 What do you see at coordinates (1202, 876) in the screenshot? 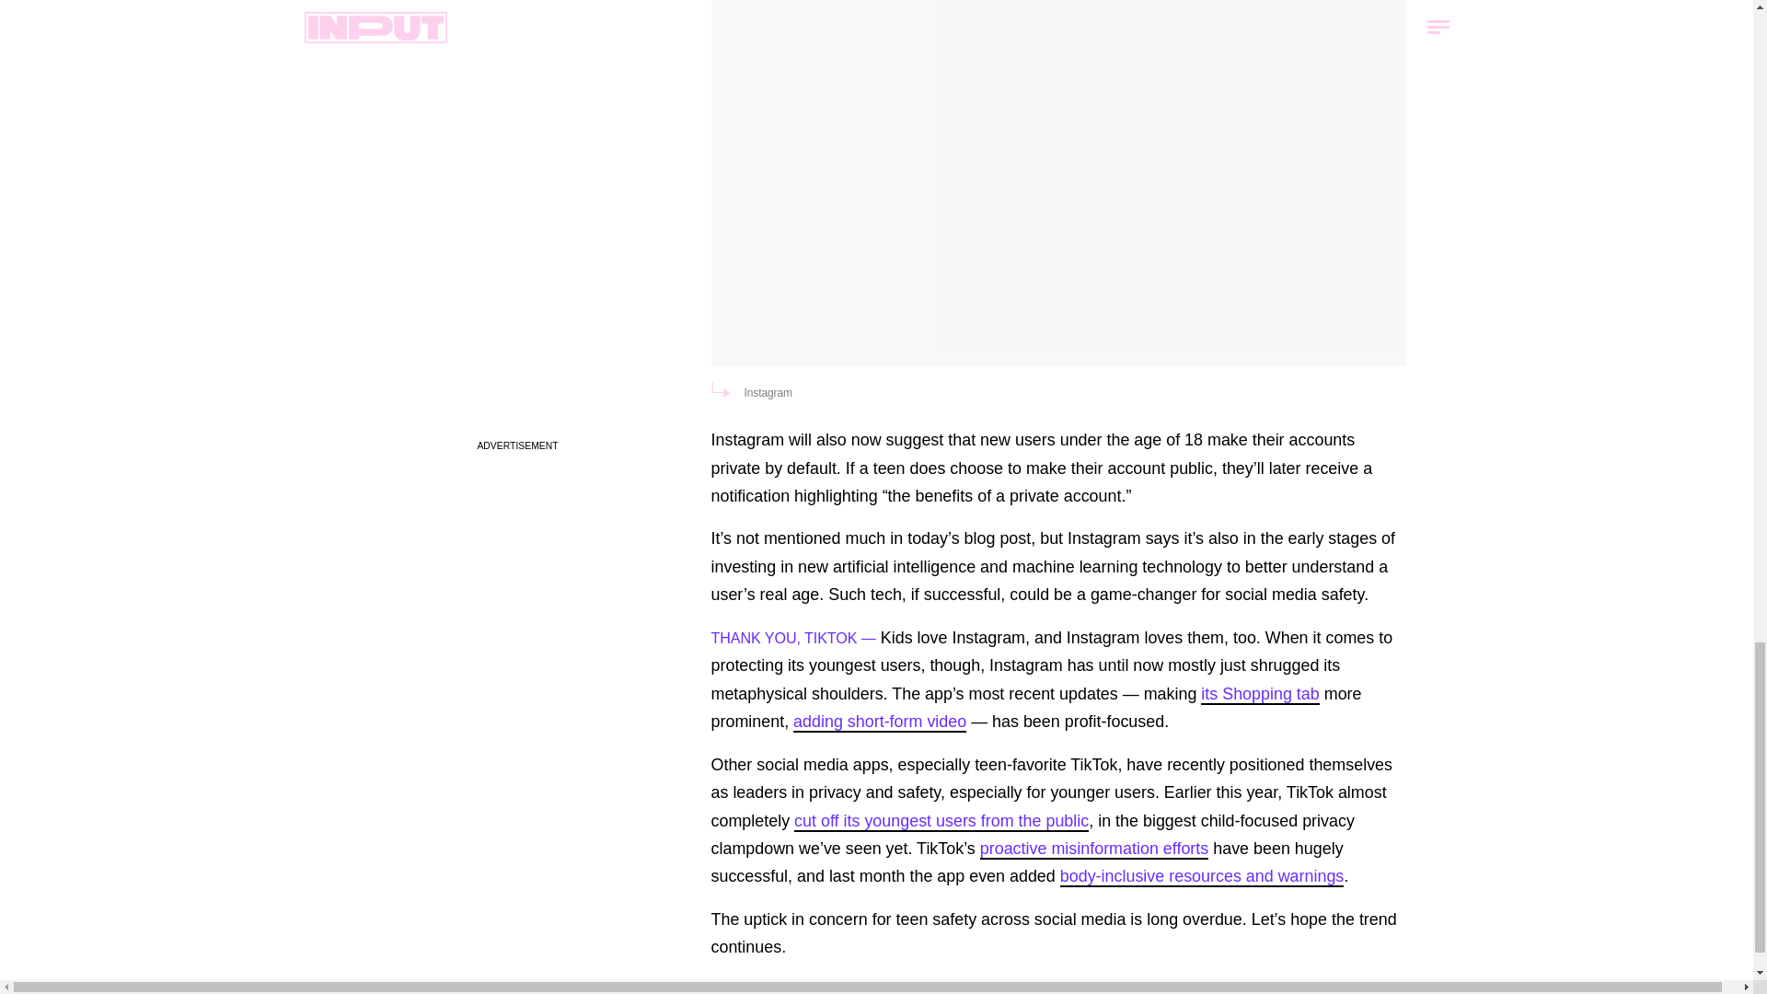
I see `body-inclusive resources and warnings` at bounding box center [1202, 876].